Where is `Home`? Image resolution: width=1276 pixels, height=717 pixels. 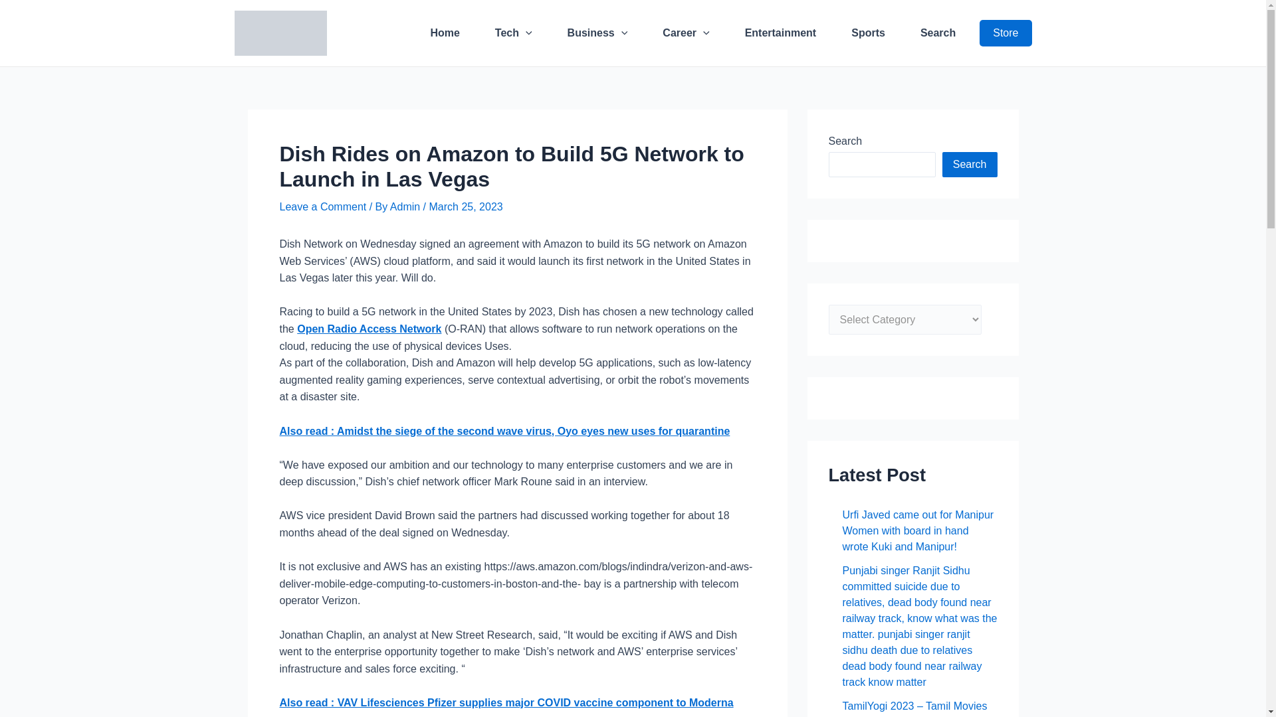
Home is located at coordinates (444, 33).